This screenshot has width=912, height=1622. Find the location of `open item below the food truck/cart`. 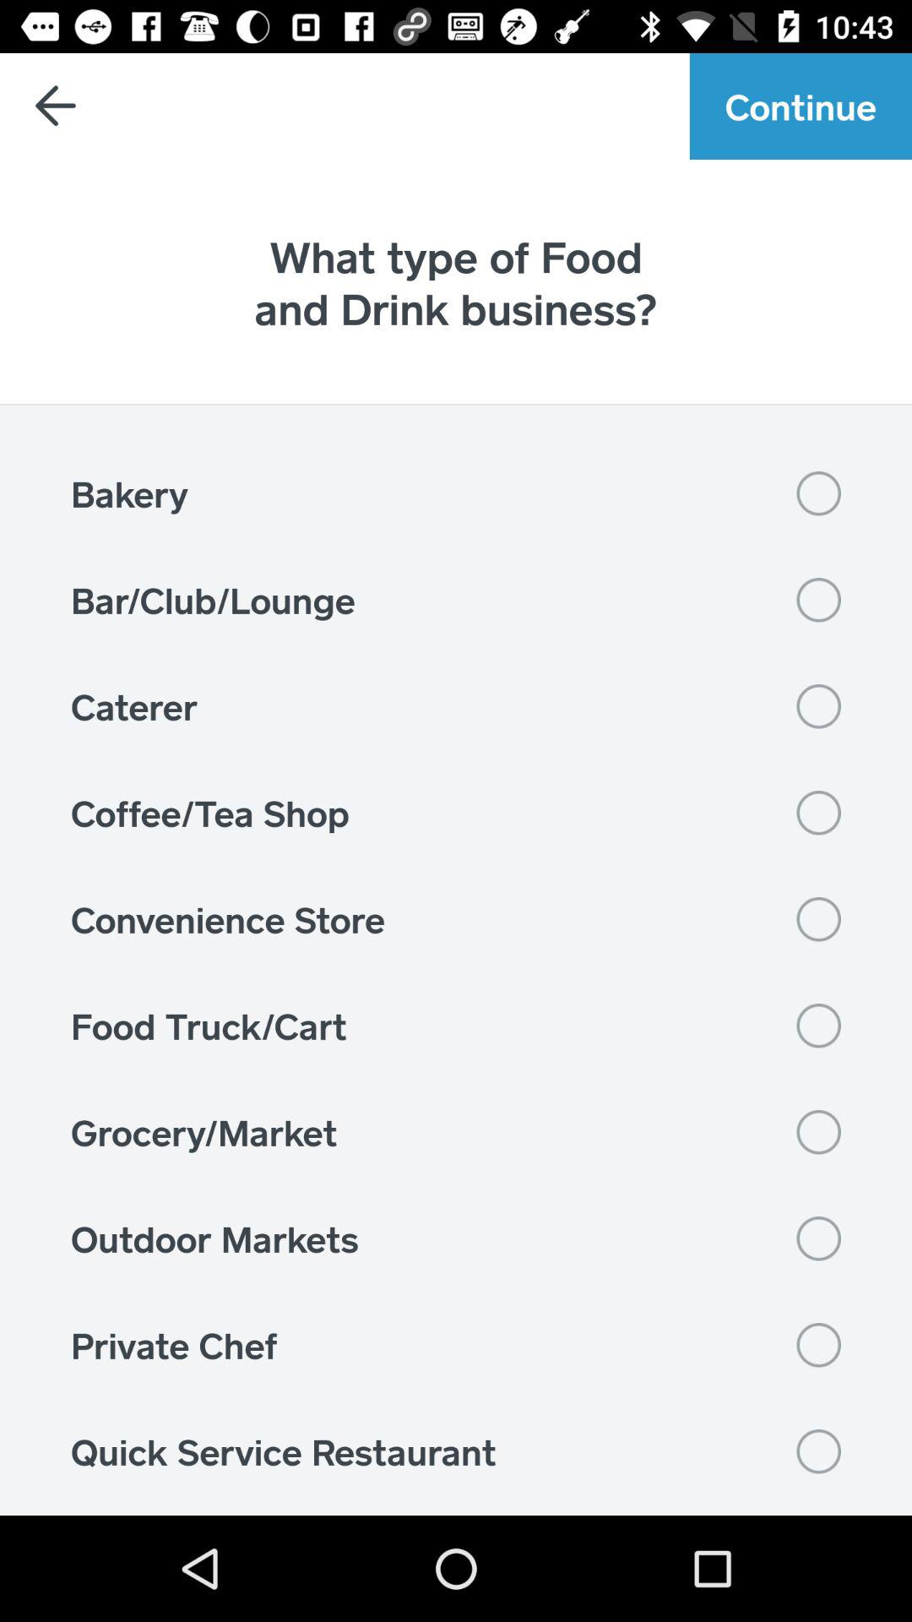

open item below the food truck/cart is located at coordinates (456, 1132).